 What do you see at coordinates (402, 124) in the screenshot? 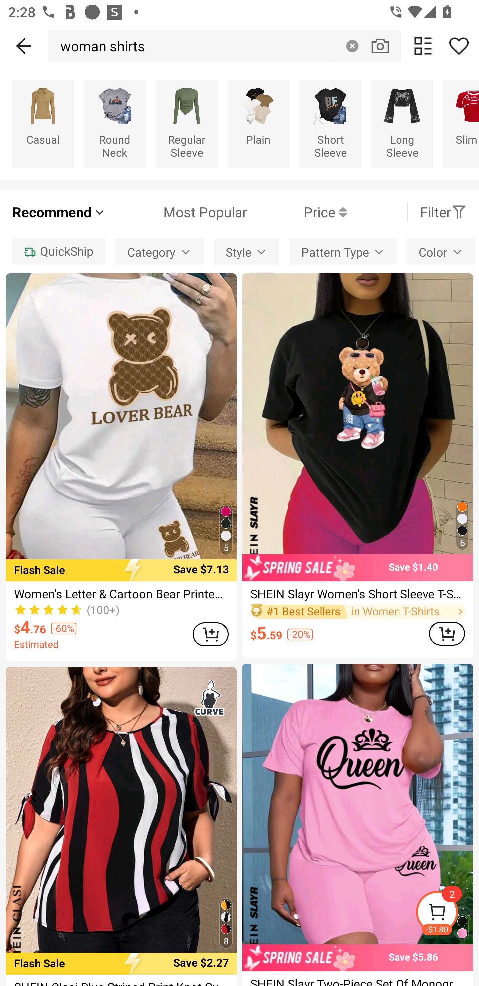
I see `Long Sleeve` at bounding box center [402, 124].